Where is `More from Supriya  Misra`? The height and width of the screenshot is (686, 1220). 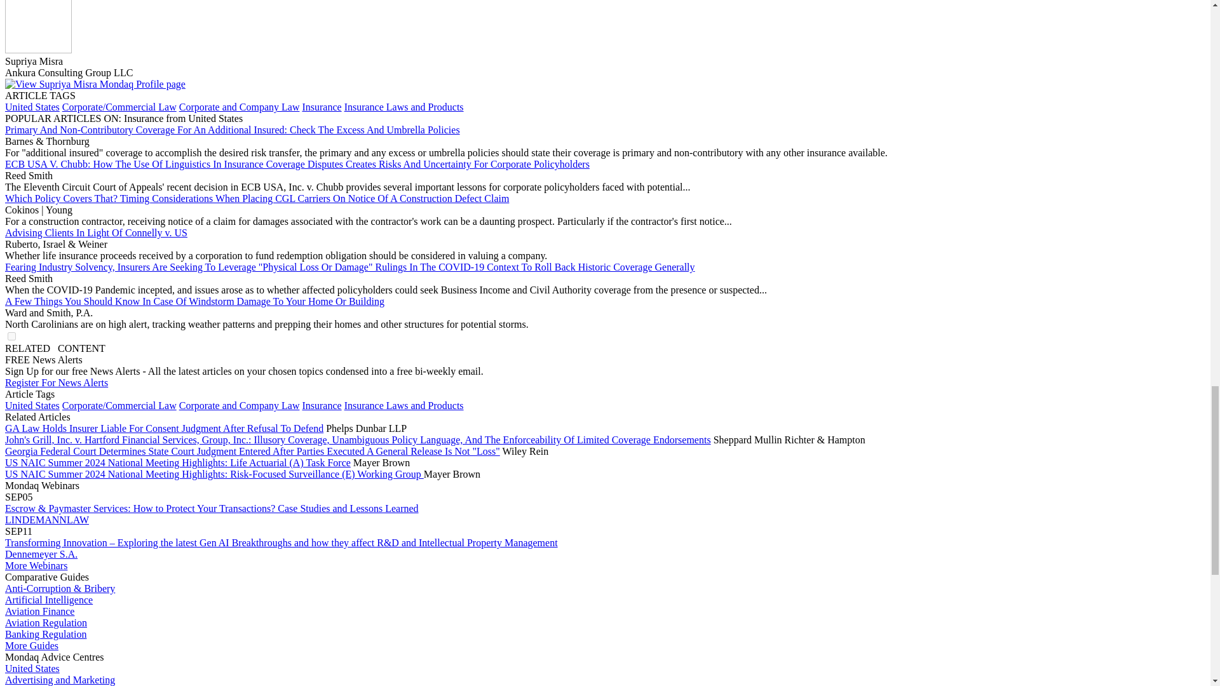 More from Supriya  Misra is located at coordinates (95, 84).